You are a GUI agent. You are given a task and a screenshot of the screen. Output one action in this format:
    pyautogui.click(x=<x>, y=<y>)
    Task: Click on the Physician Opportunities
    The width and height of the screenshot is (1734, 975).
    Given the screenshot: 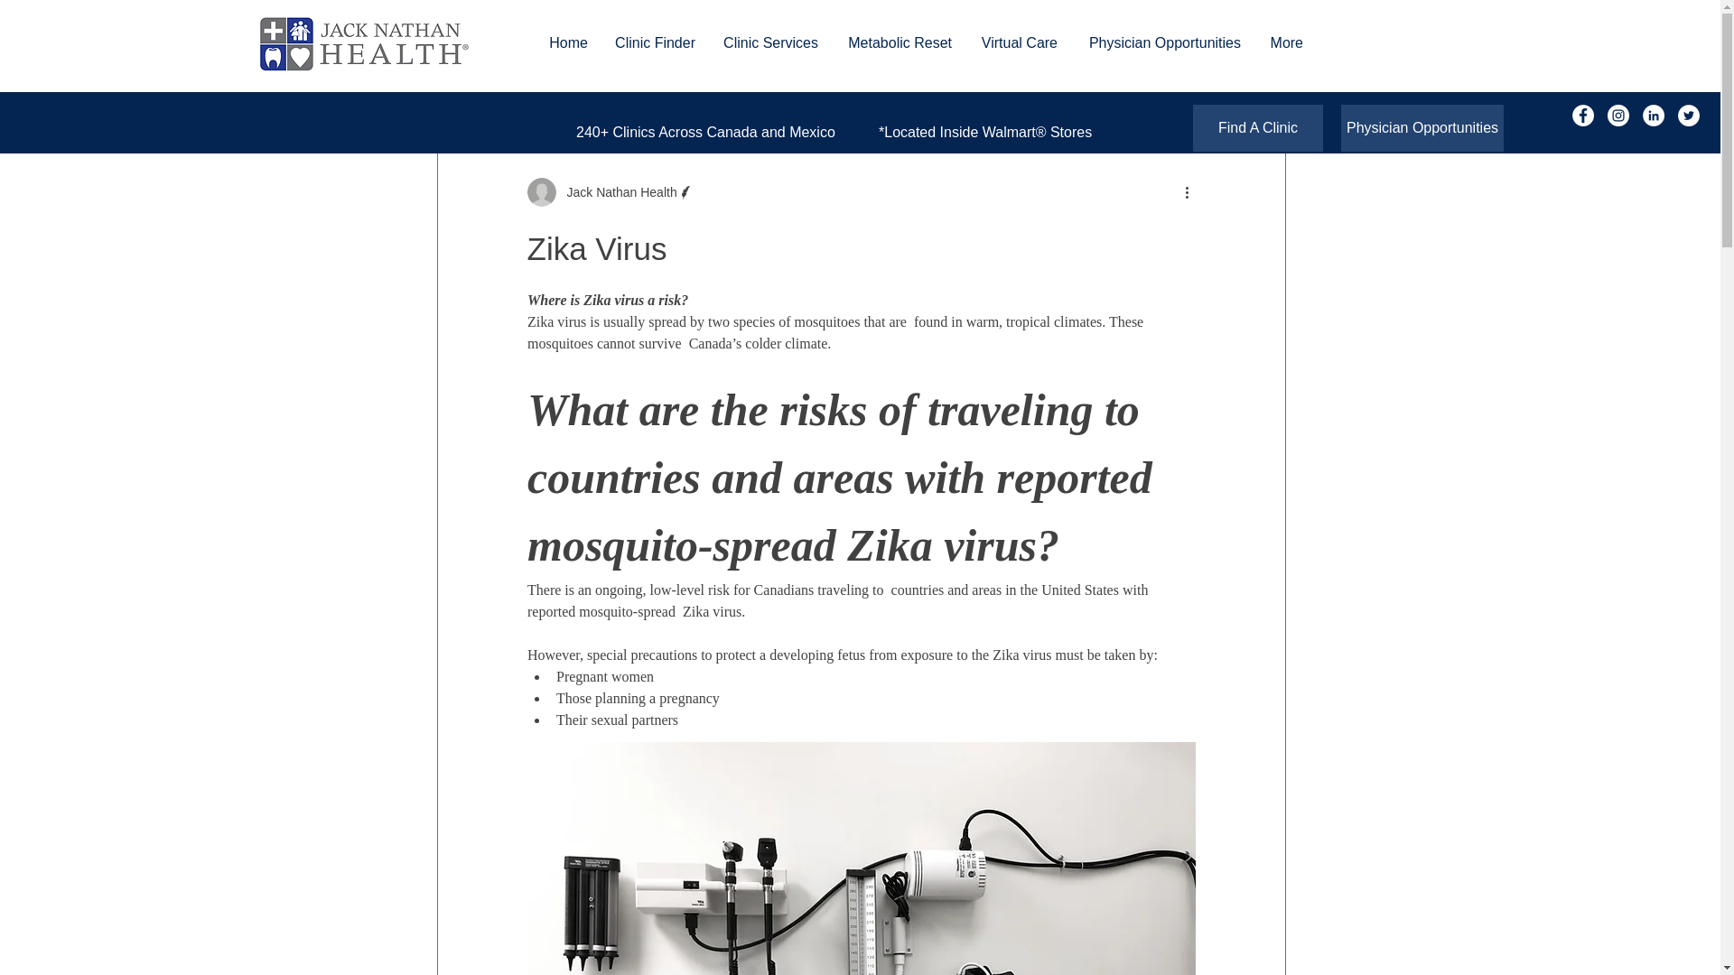 What is the action you would take?
    pyautogui.click(x=1162, y=43)
    